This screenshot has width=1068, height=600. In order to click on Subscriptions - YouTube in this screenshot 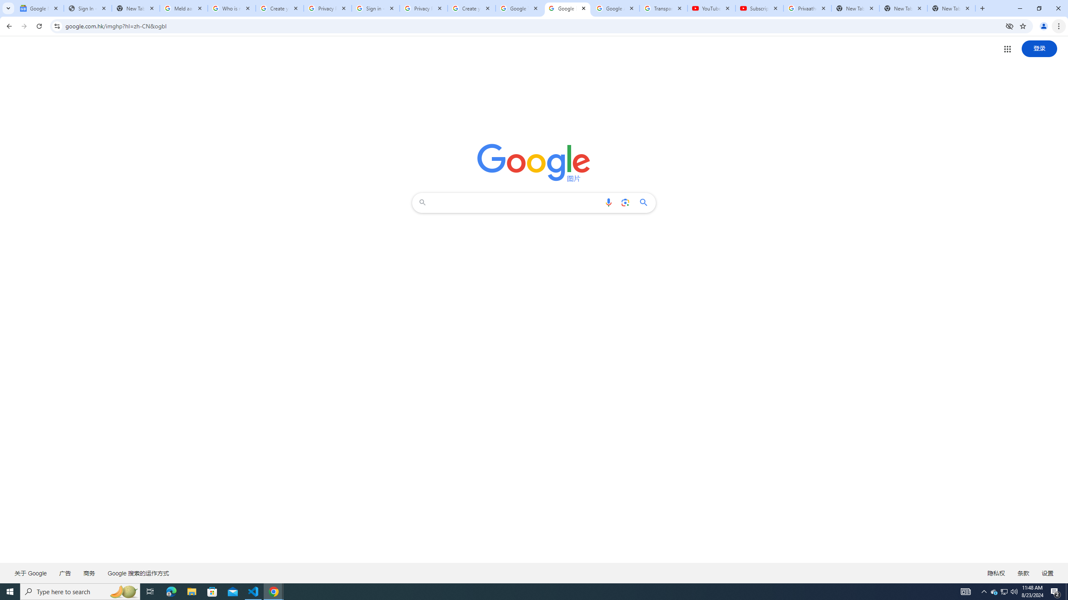, I will do `click(759, 8)`.